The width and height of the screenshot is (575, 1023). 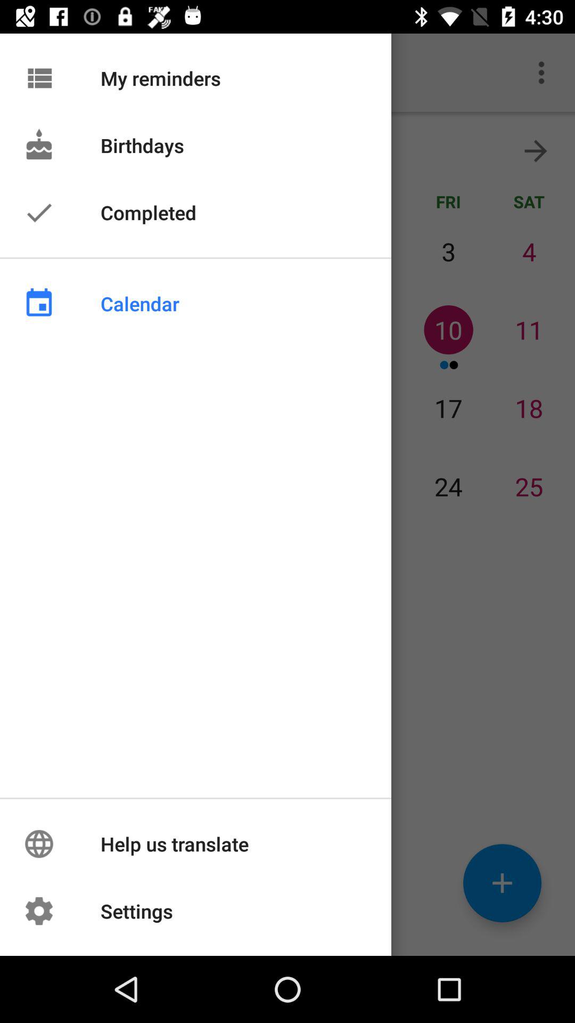 I want to click on the three vertical dot icon at the top right corner, so click(x=541, y=72).